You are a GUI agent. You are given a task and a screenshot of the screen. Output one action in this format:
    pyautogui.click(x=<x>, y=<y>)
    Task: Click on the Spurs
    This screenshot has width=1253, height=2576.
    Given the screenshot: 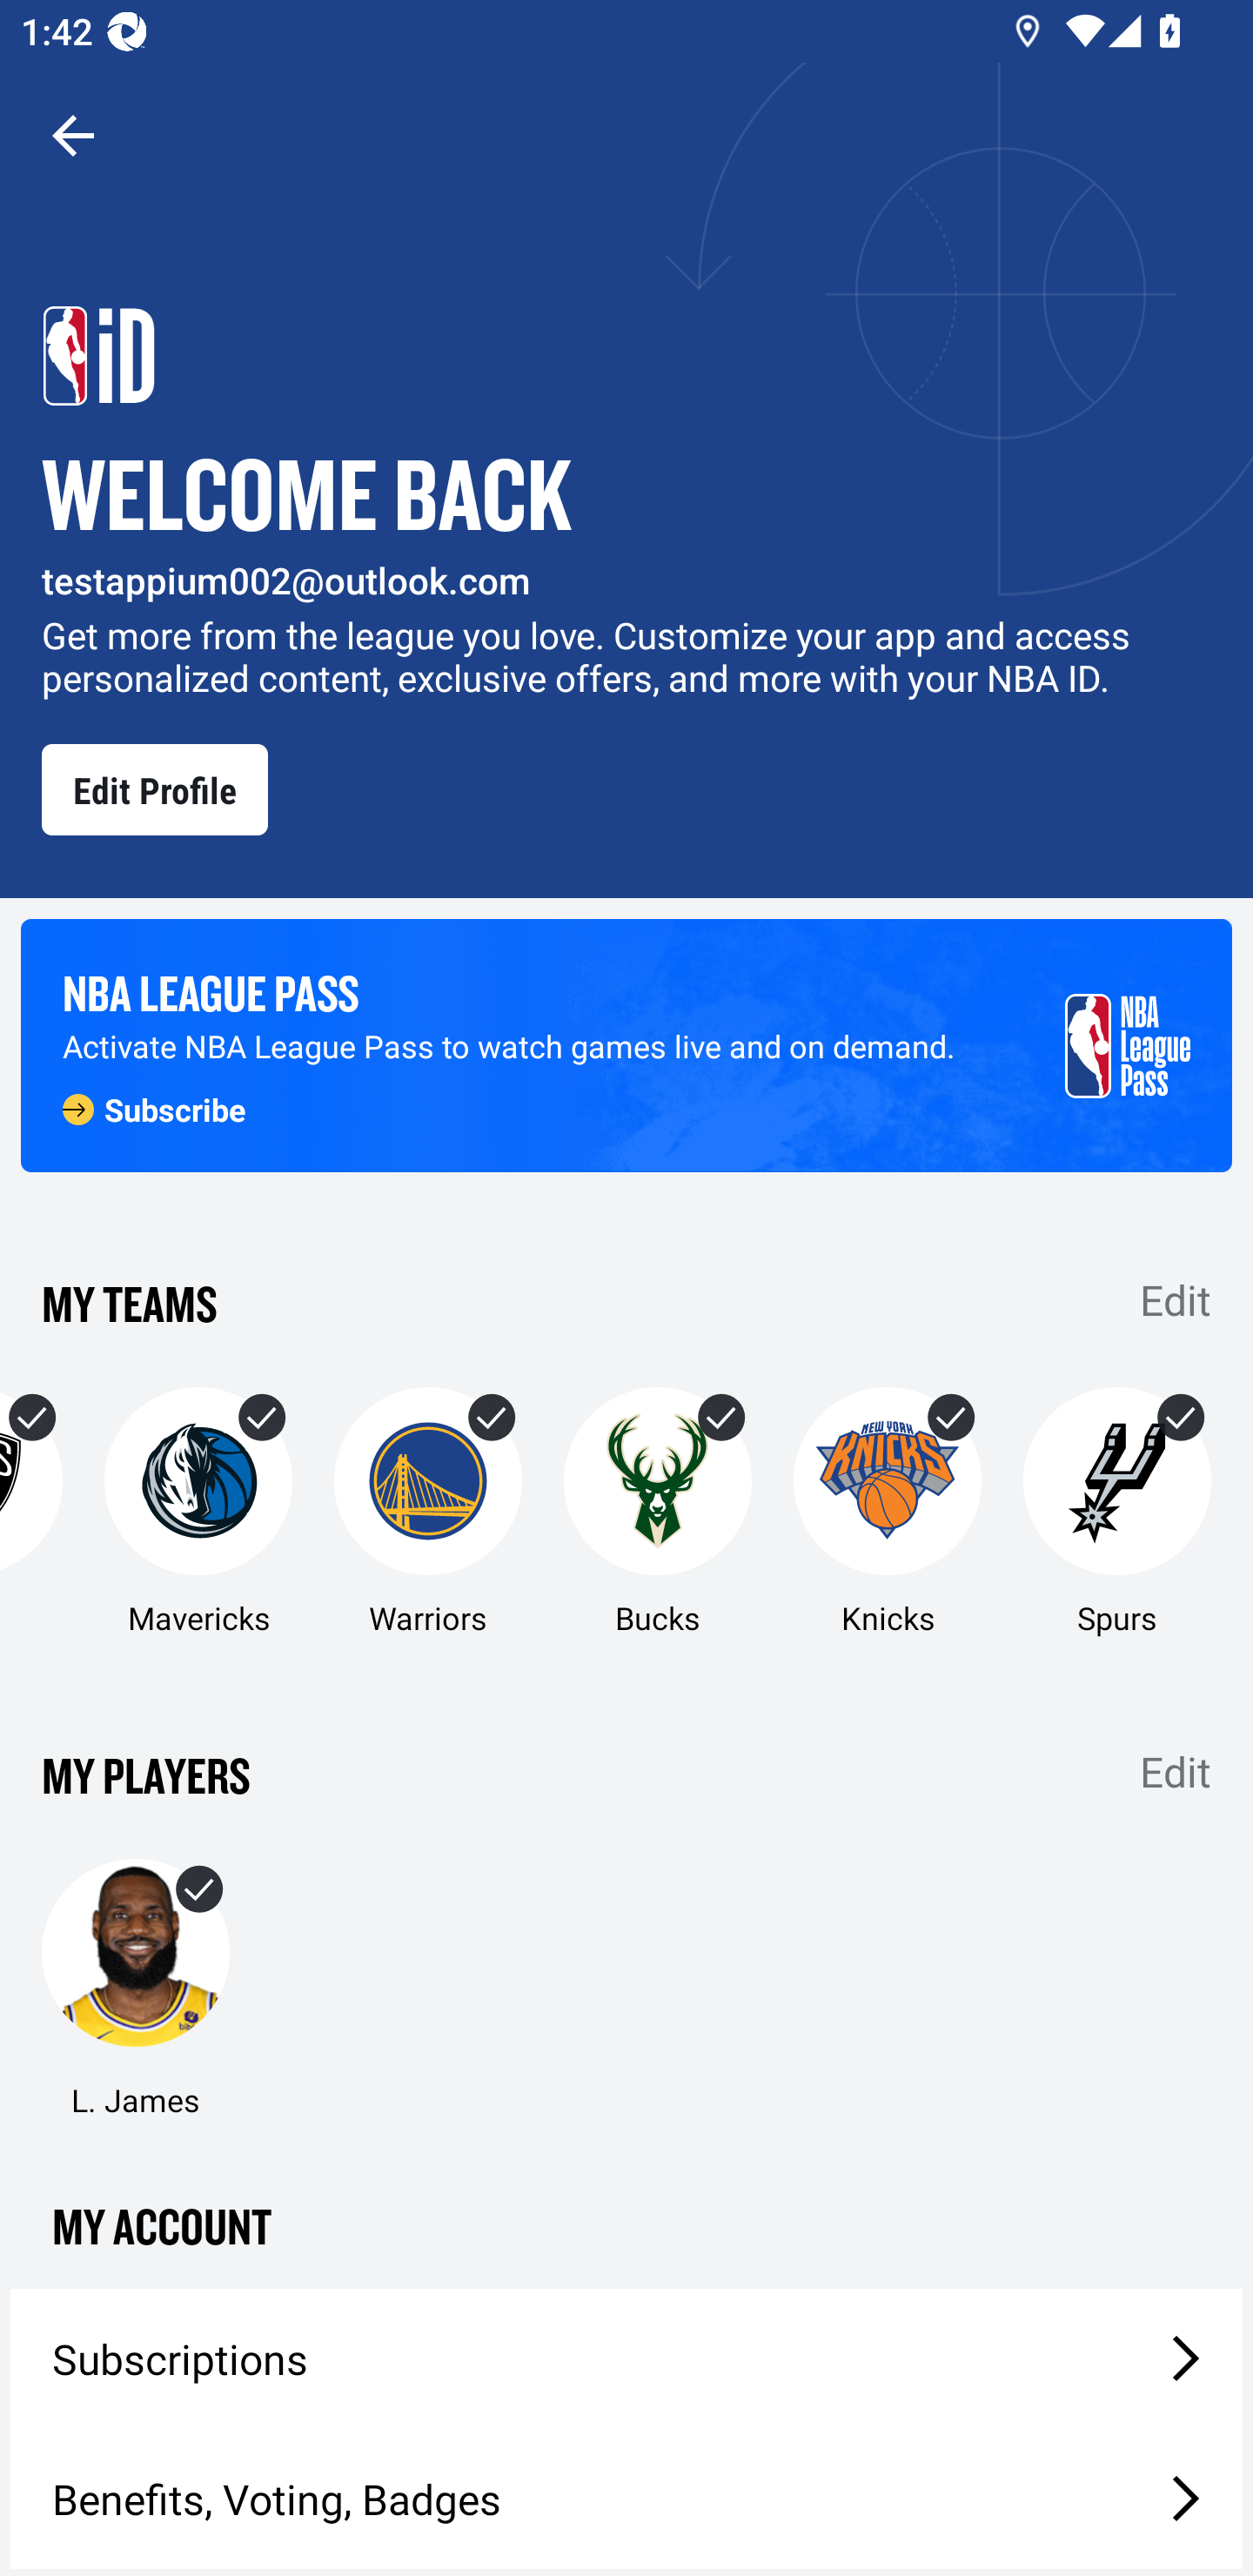 What is the action you would take?
    pyautogui.click(x=1117, y=1513)
    